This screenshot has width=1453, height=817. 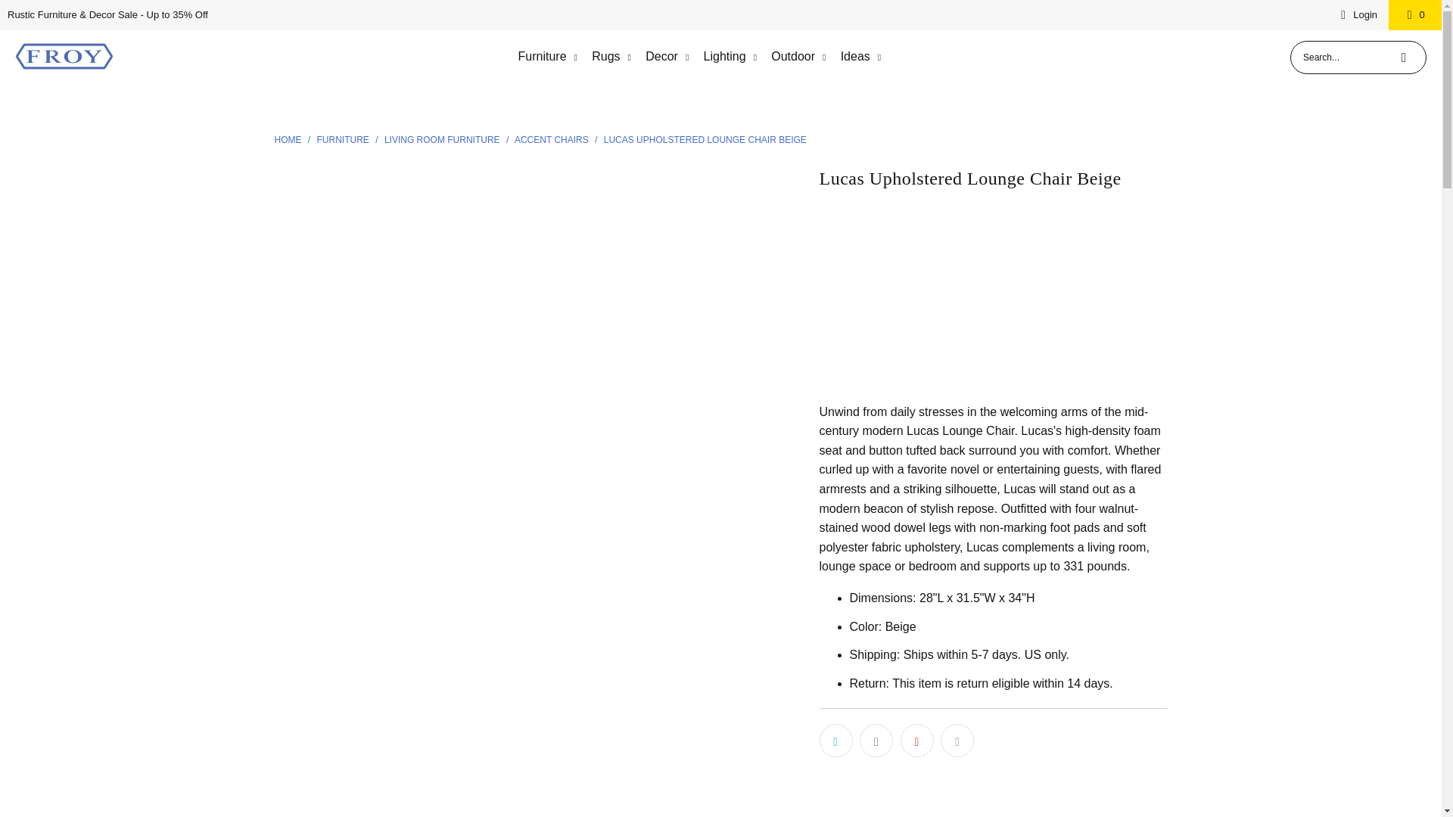 What do you see at coordinates (835, 740) in the screenshot?
I see `Share this on Twitter` at bounding box center [835, 740].